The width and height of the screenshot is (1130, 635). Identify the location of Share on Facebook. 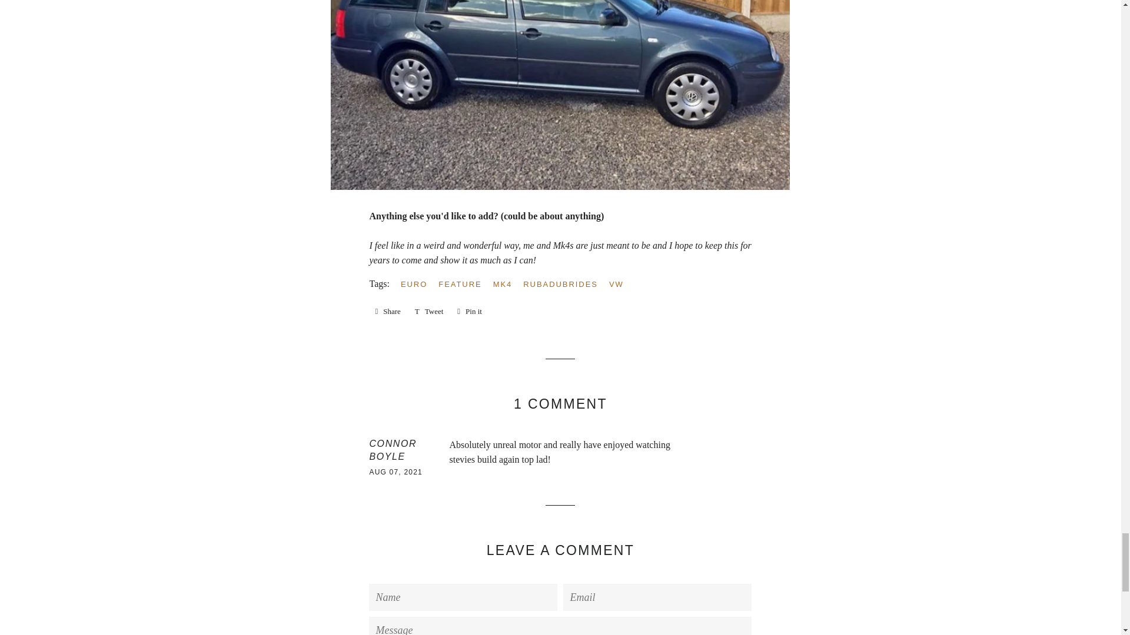
(387, 312).